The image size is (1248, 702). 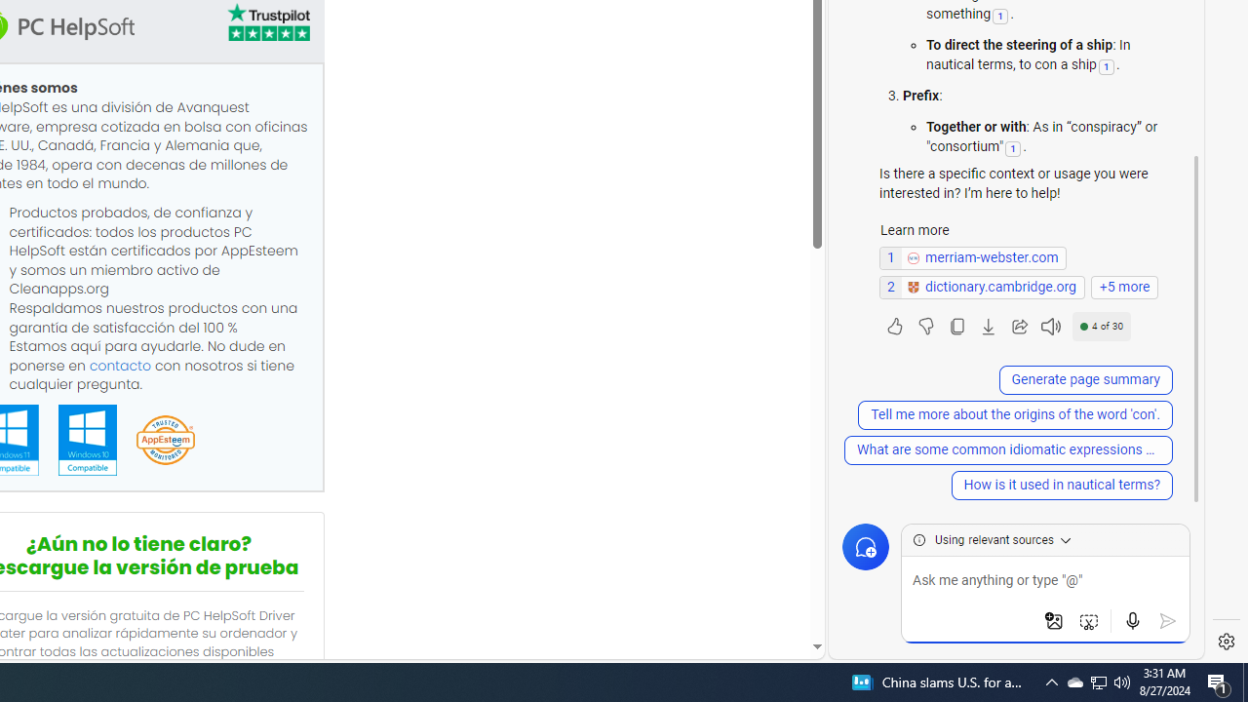 I want to click on Windows 10 Compatible, so click(x=87, y=440).